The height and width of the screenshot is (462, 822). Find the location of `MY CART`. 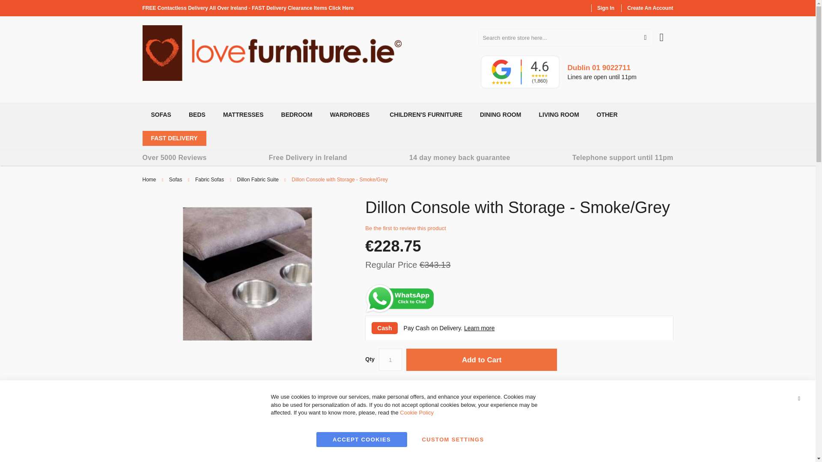

MY CART is located at coordinates (666, 33).